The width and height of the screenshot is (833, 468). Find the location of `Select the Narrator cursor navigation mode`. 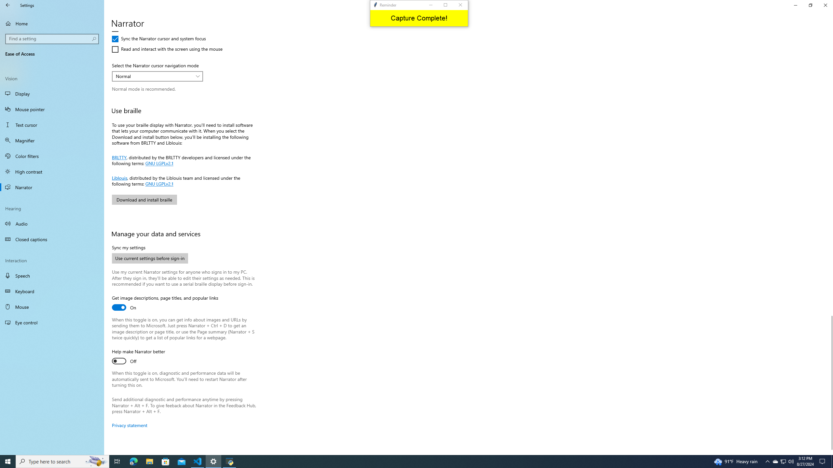

Select the Narrator cursor navigation mode is located at coordinates (775, 461).